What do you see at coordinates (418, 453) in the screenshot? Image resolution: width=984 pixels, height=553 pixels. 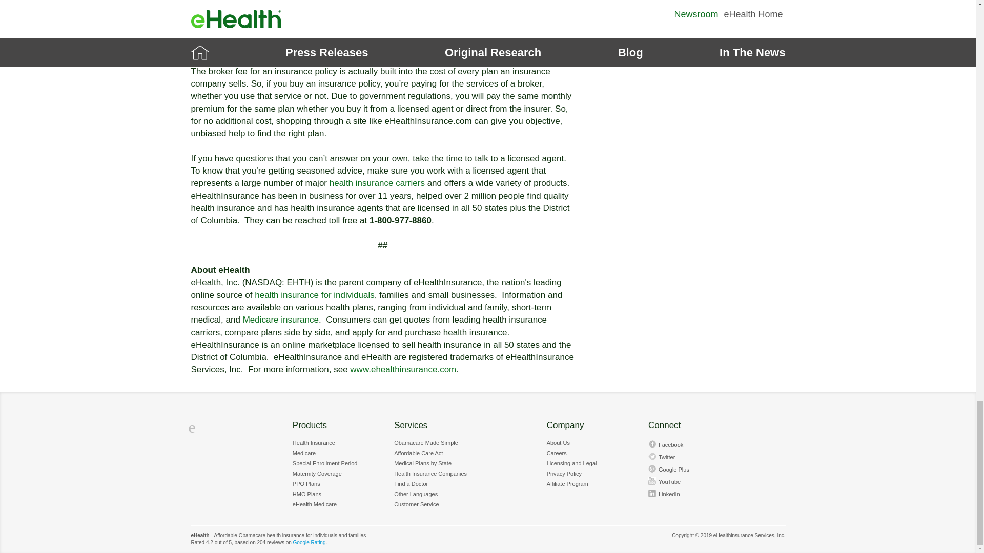 I see `Affordable Care Act` at bounding box center [418, 453].